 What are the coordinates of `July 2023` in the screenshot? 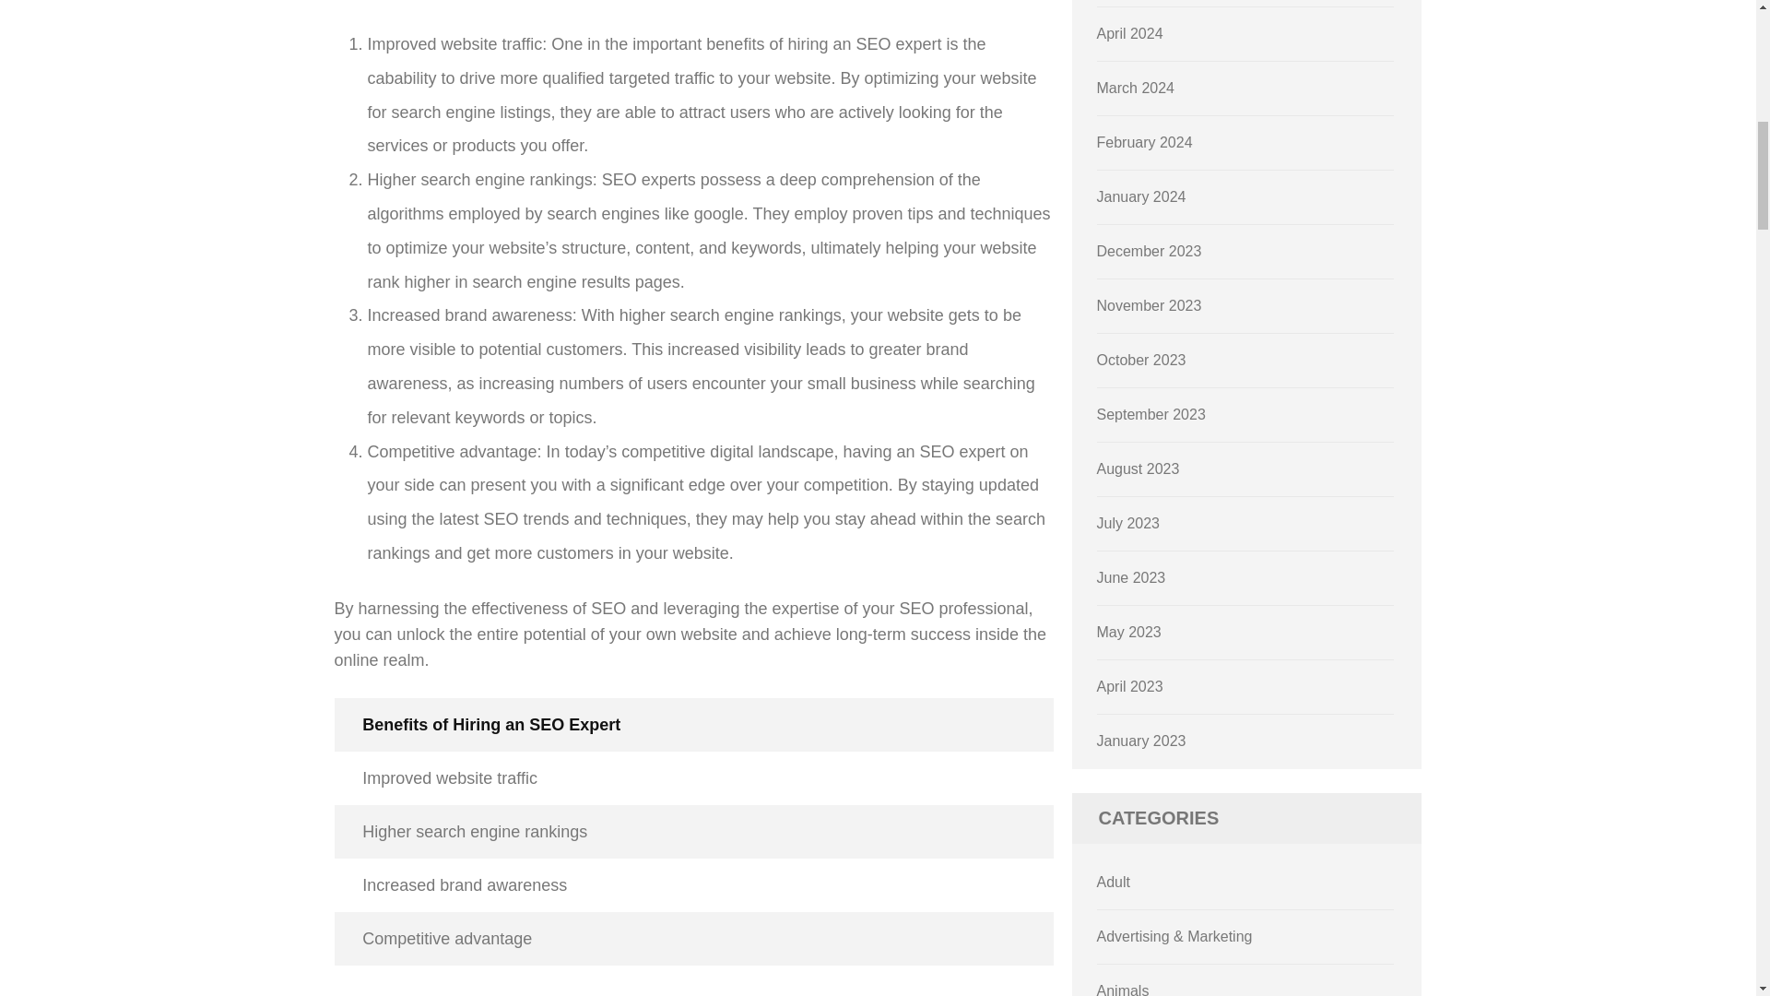 It's located at (1128, 523).